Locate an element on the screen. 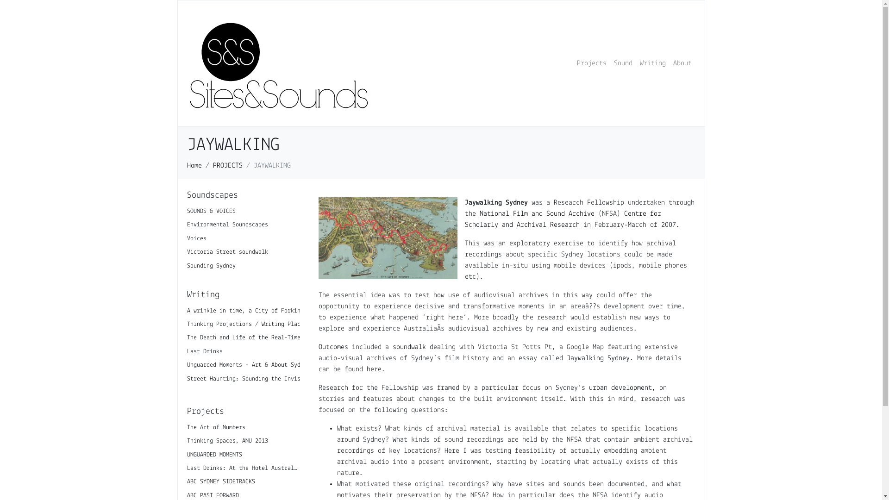  Outcomes is located at coordinates (333, 347).